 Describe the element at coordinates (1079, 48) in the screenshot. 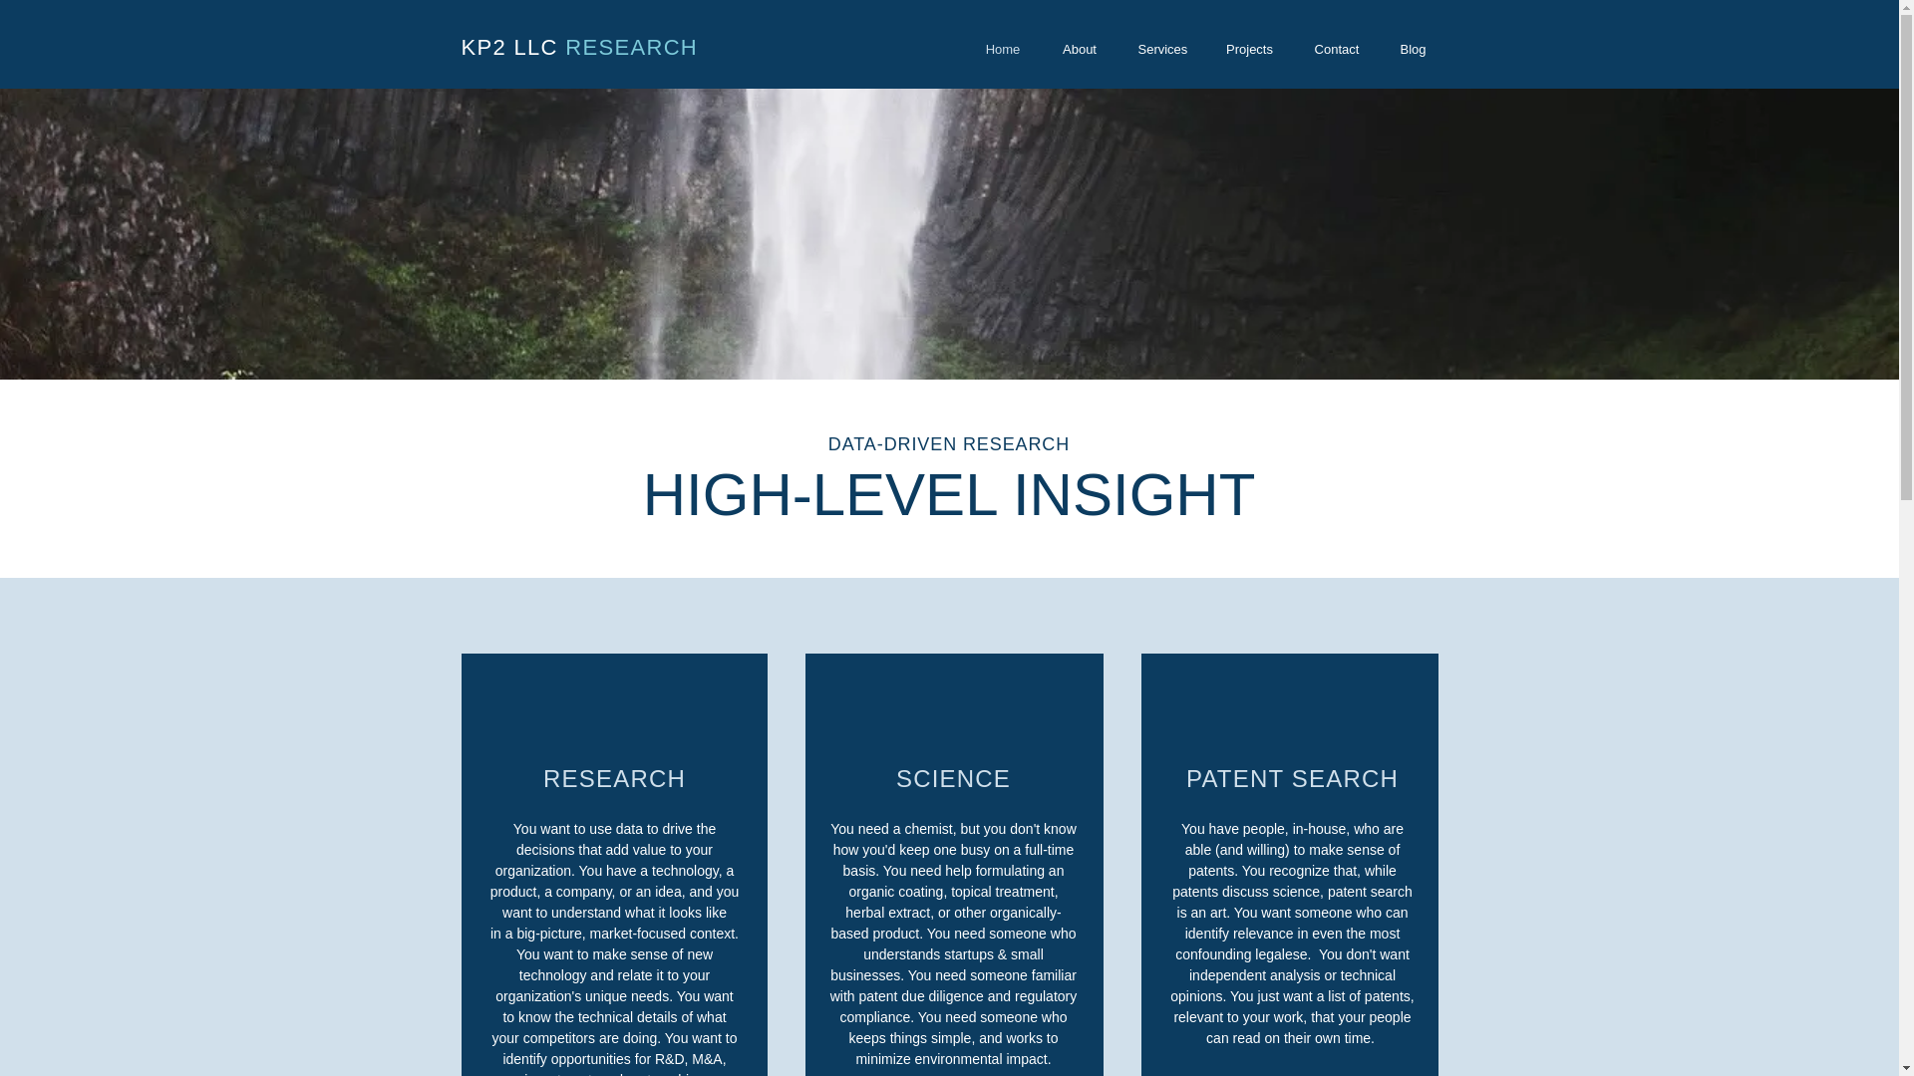

I see `About` at that location.